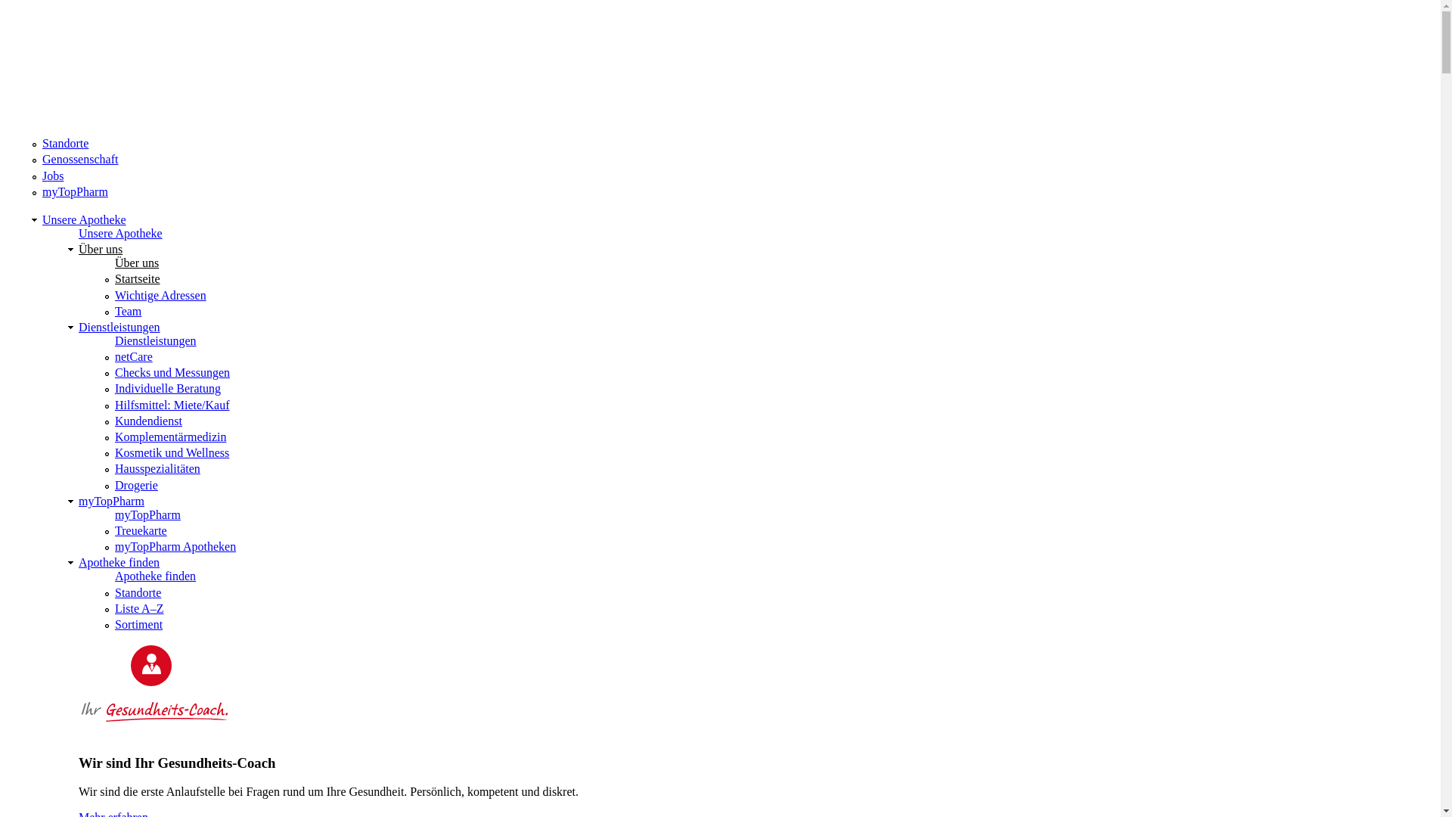 This screenshot has width=1452, height=817. Describe the element at coordinates (172, 372) in the screenshot. I see `Checks und Messungen` at that location.